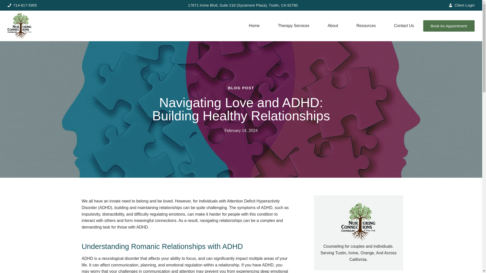 Image resolution: width=486 pixels, height=273 pixels. What do you see at coordinates (404, 26) in the screenshot?
I see `Contact Us` at bounding box center [404, 26].